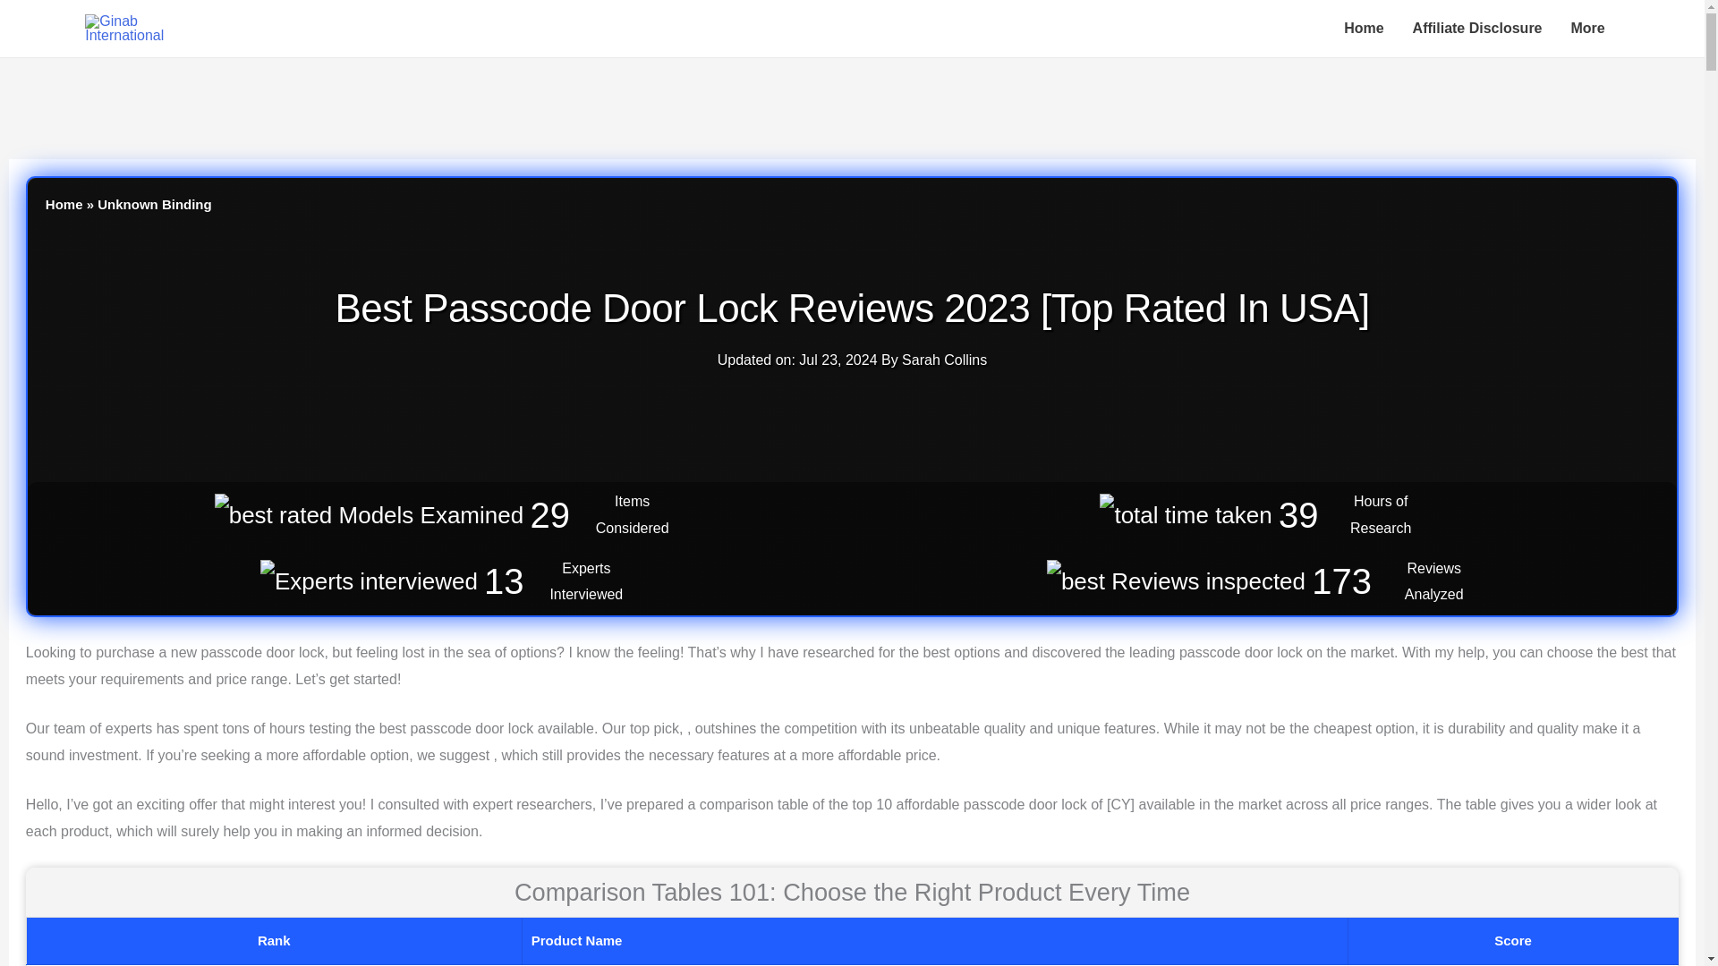  Describe the element at coordinates (64, 204) in the screenshot. I see `Home` at that location.